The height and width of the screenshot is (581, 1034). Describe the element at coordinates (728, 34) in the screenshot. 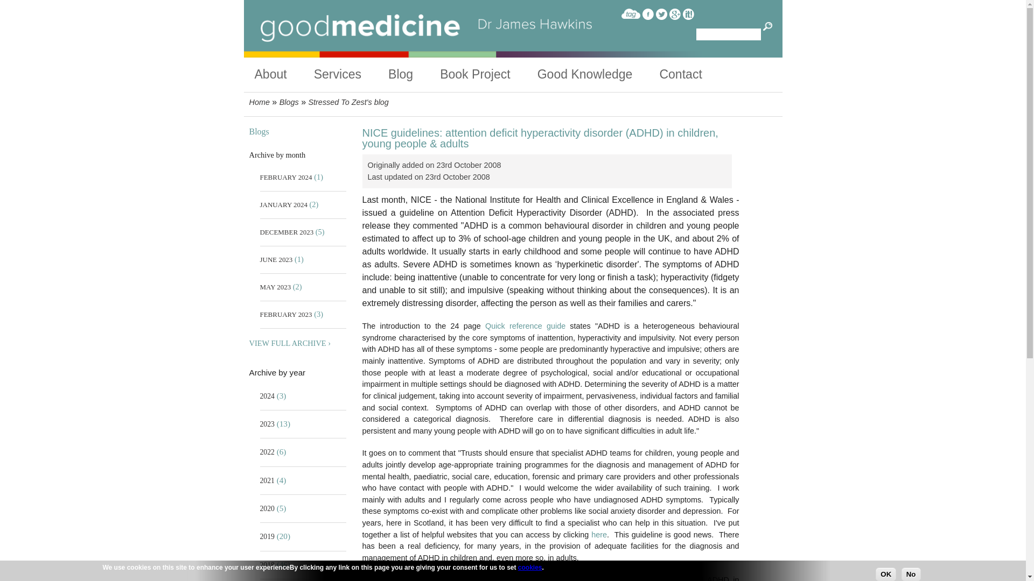

I see `Enter the terms you wish to search for.` at that location.